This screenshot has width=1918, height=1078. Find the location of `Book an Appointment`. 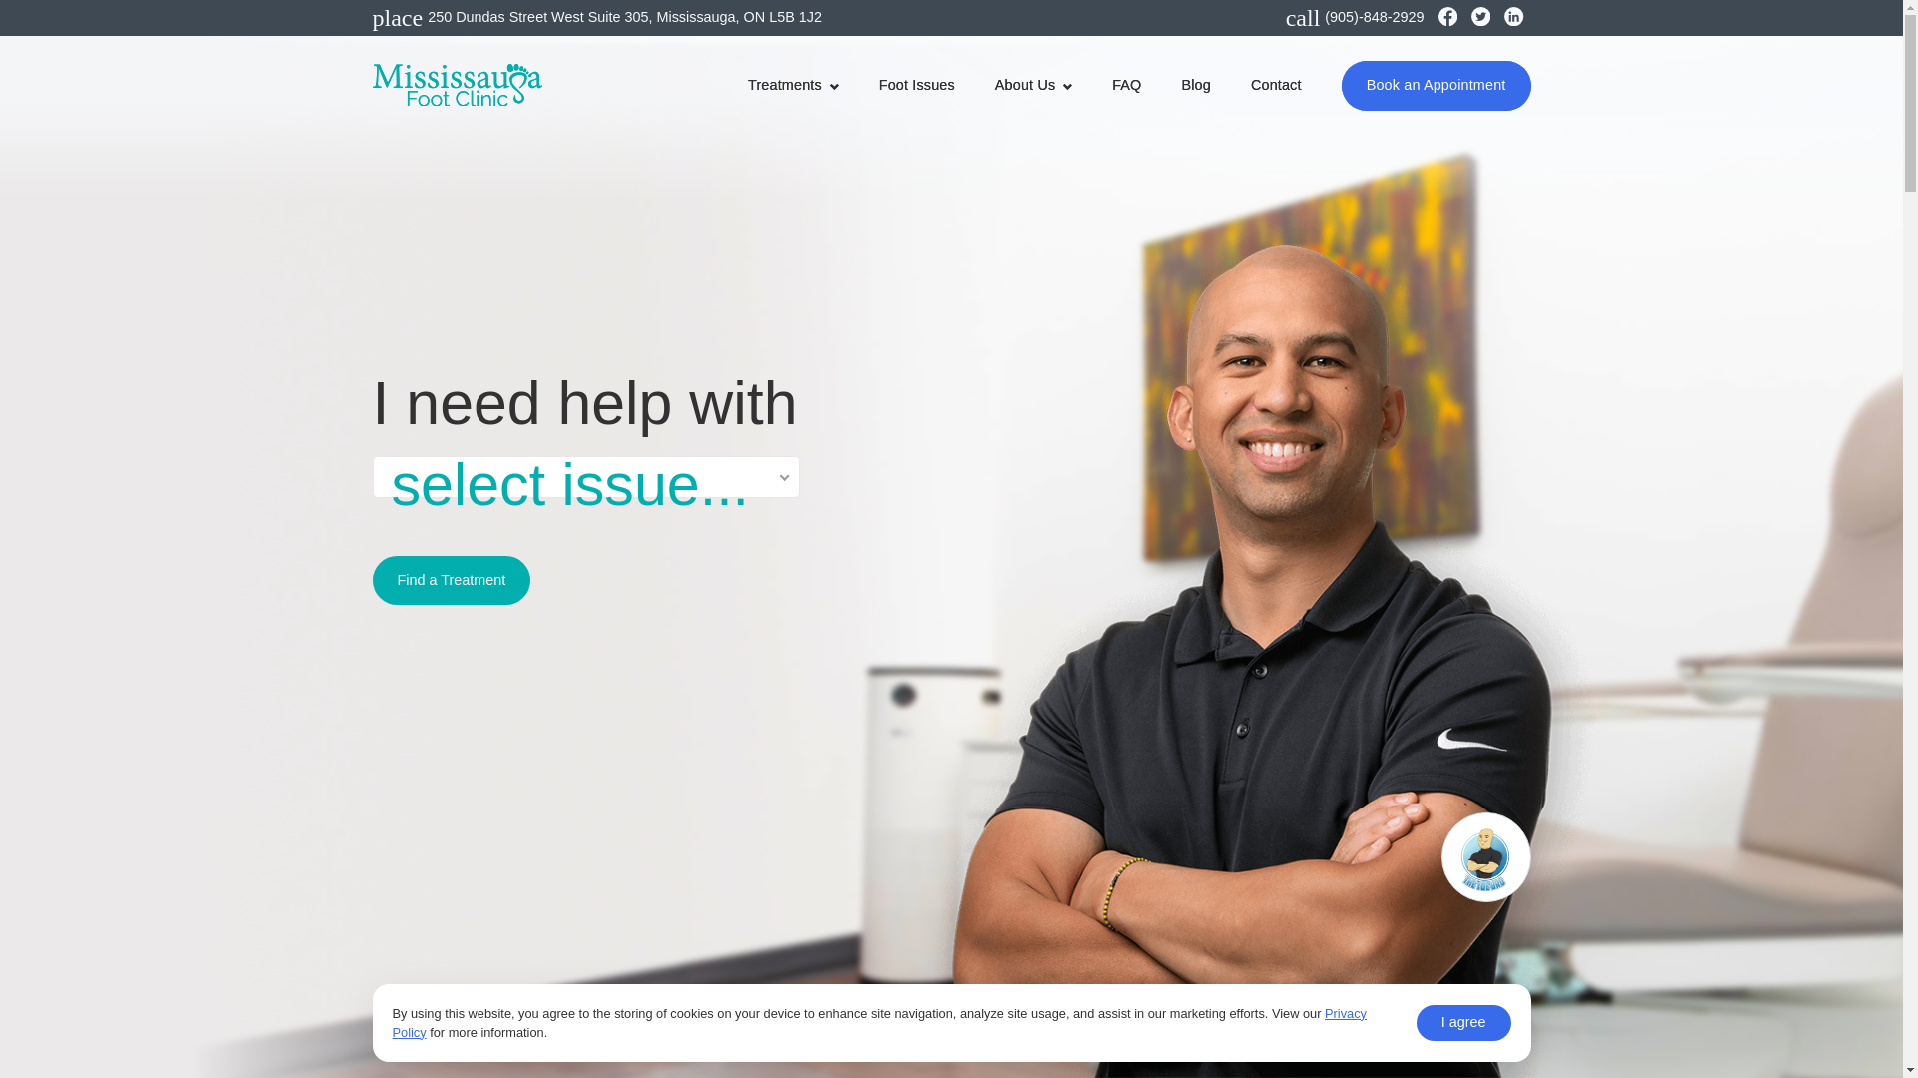

Book an Appointment is located at coordinates (1436, 85).